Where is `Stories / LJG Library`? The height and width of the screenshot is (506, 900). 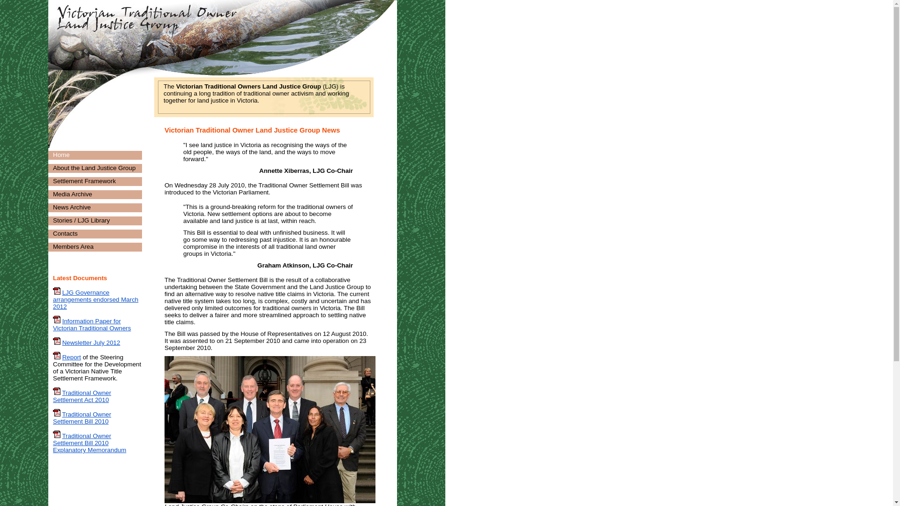 Stories / LJG Library is located at coordinates (82, 220).